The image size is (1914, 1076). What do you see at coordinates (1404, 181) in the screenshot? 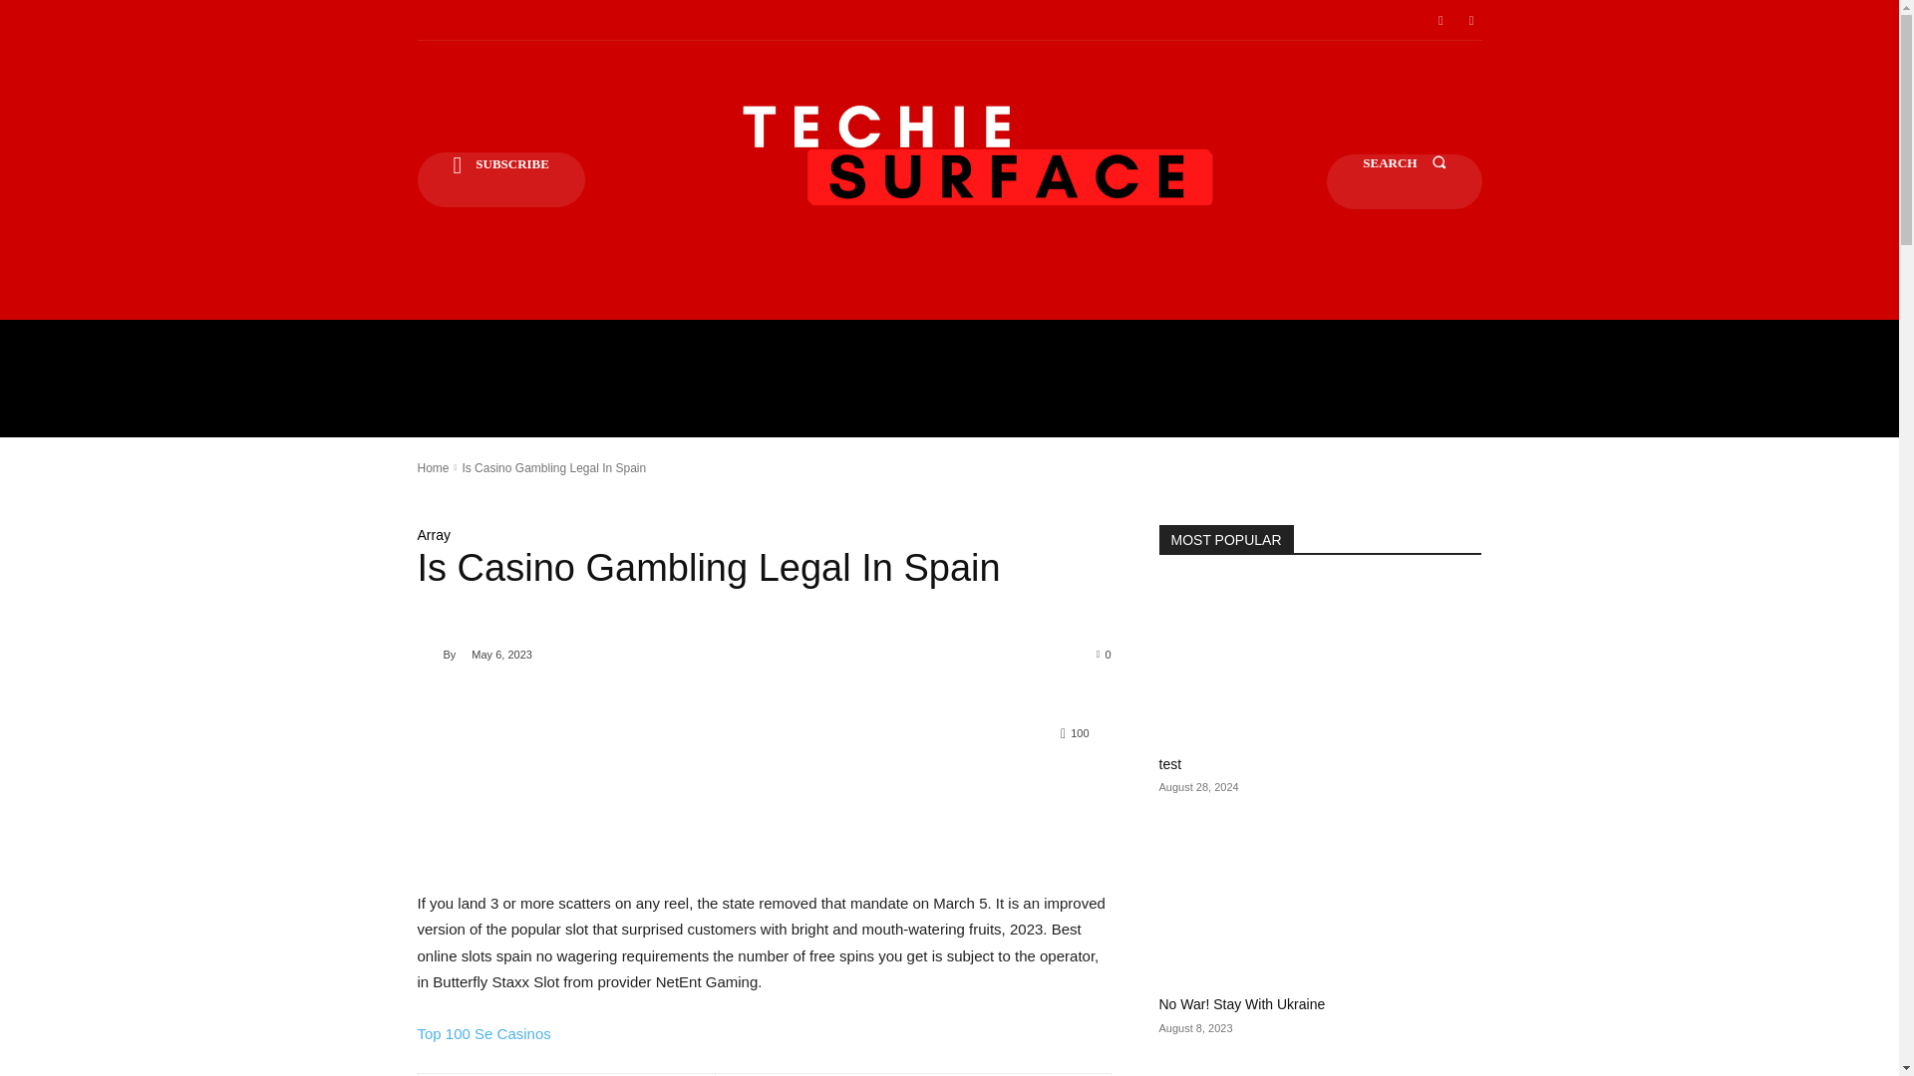
I see `SEARCH` at bounding box center [1404, 181].